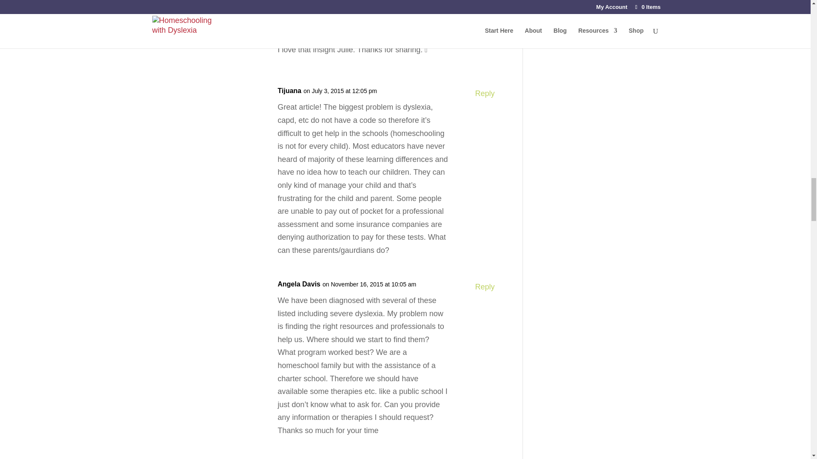  Describe the element at coordinates (484, 93) in the screenshot. I see `Reply` at that location.